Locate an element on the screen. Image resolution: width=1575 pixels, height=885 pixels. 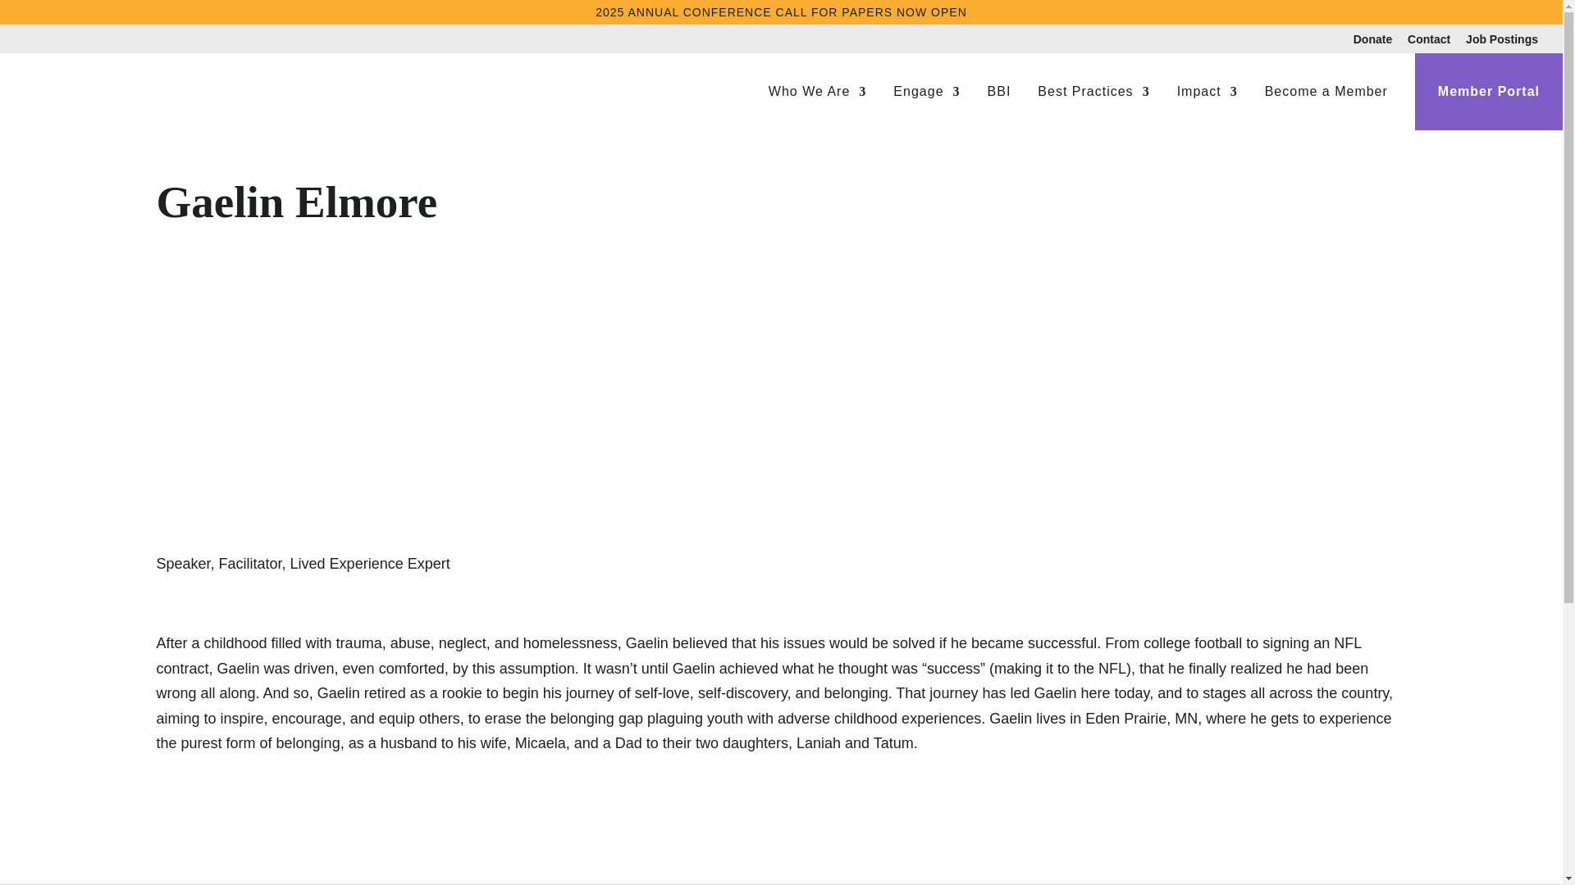
Engage is located at coordinates (925, 107).